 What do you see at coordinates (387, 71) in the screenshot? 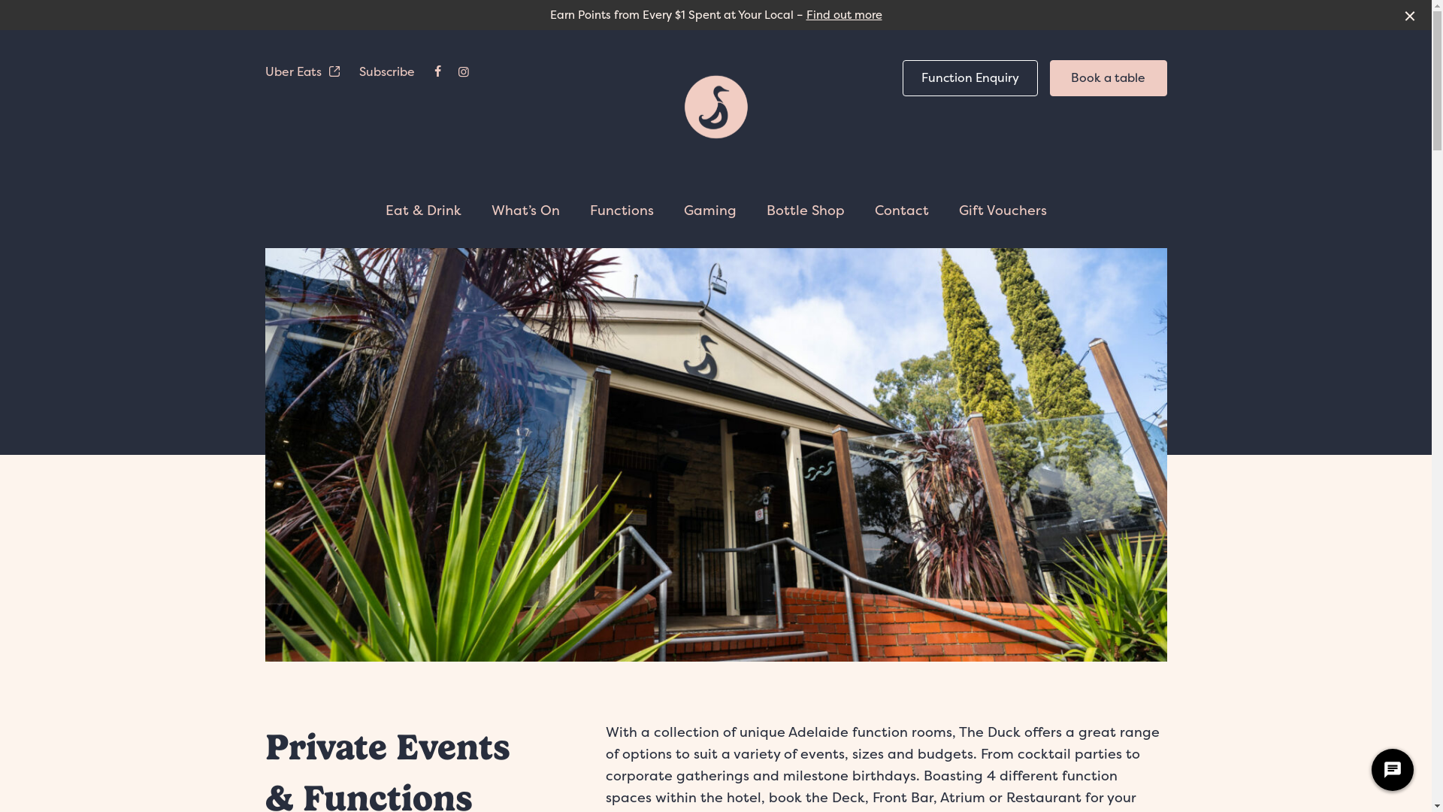
I see `Subscribe` at bounding box center [387, 71].